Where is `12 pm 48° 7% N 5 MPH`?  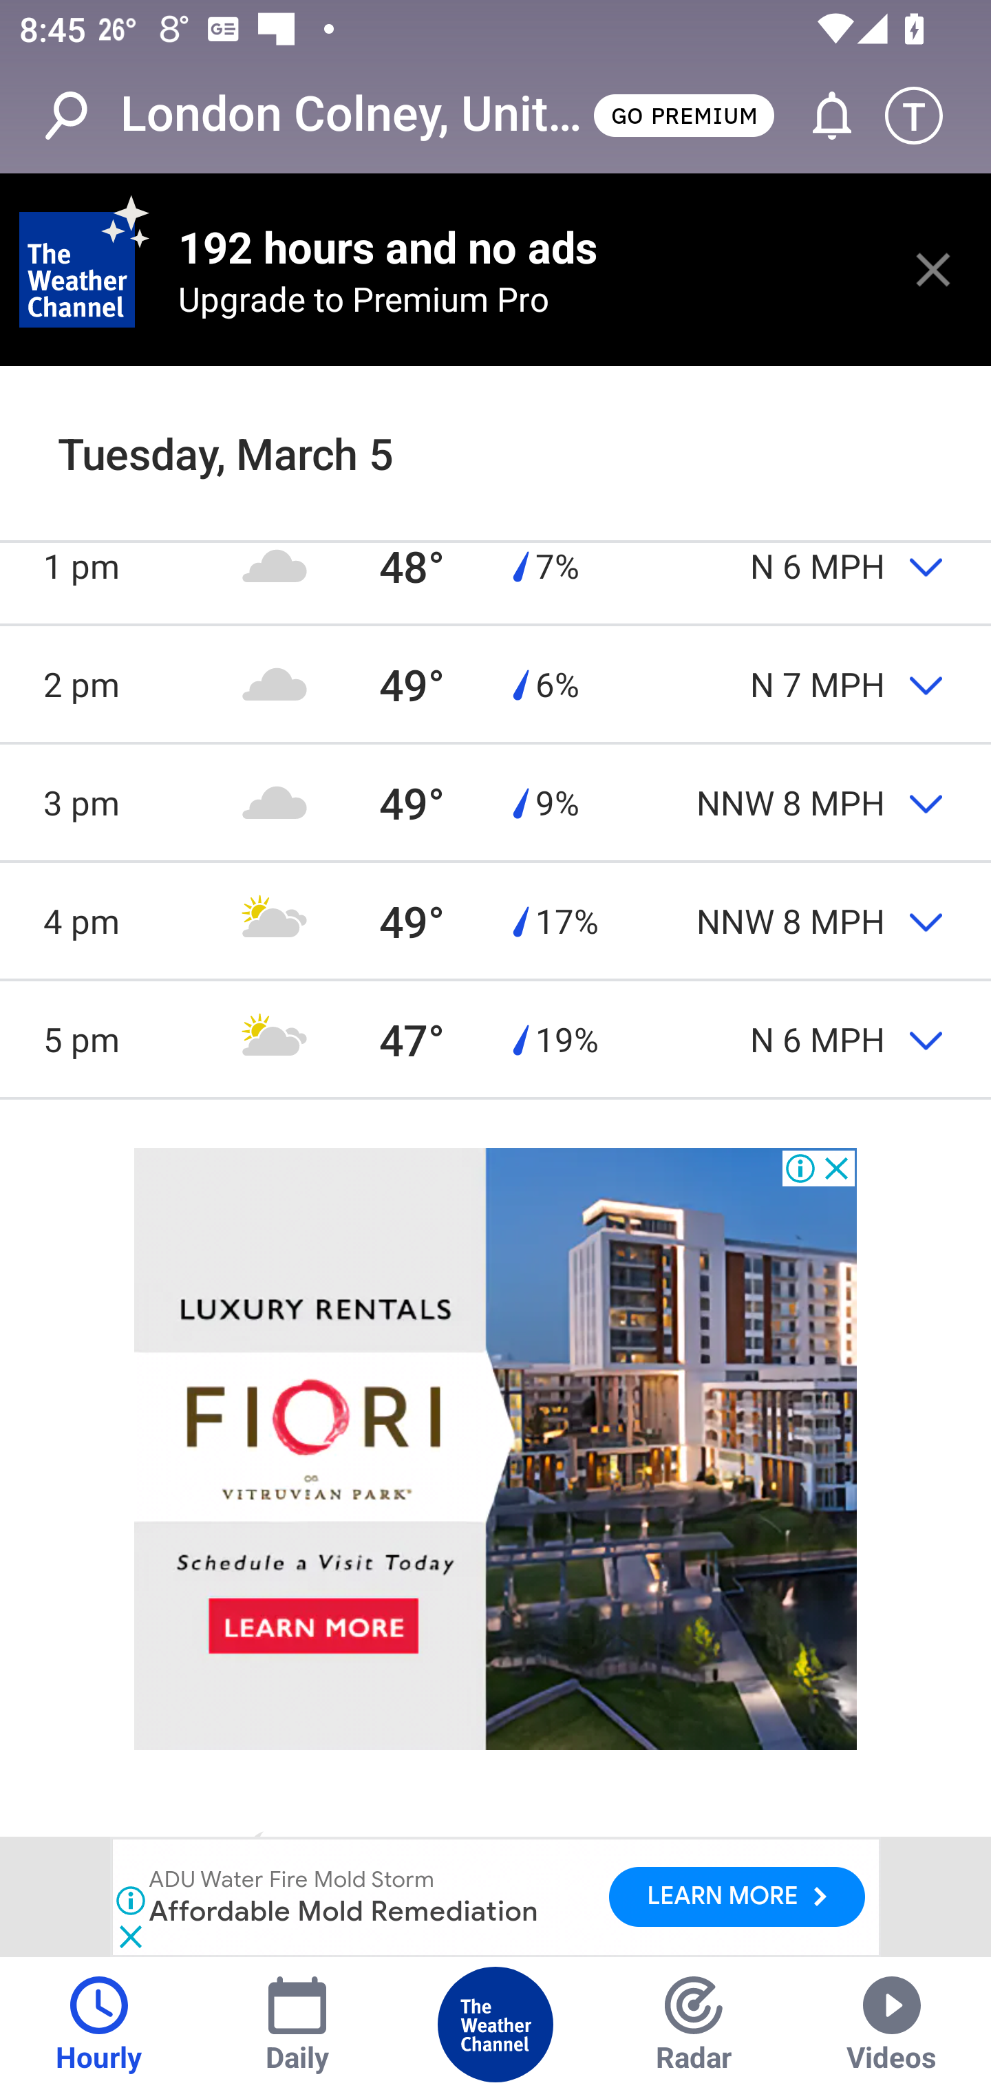 12 pm 48° 7% N 5 MPH is located at coordinates (495, 446).